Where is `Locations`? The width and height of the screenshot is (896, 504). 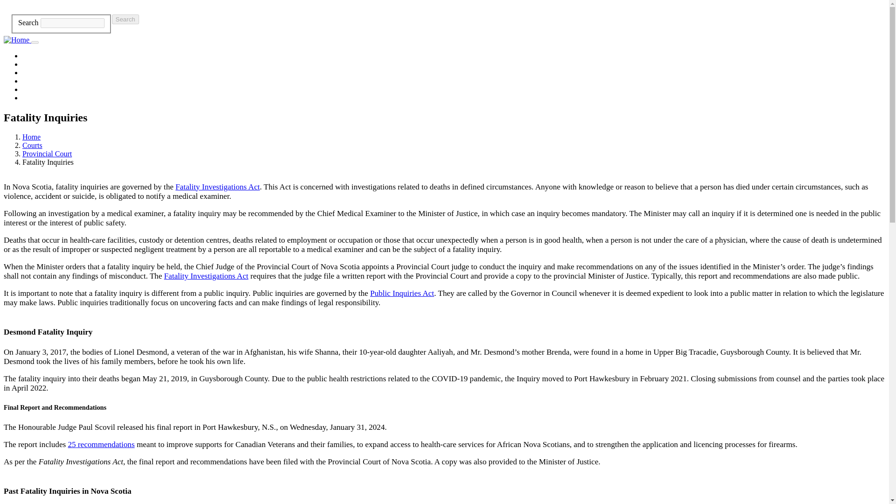
Locations is located at coordinates (37, 98).